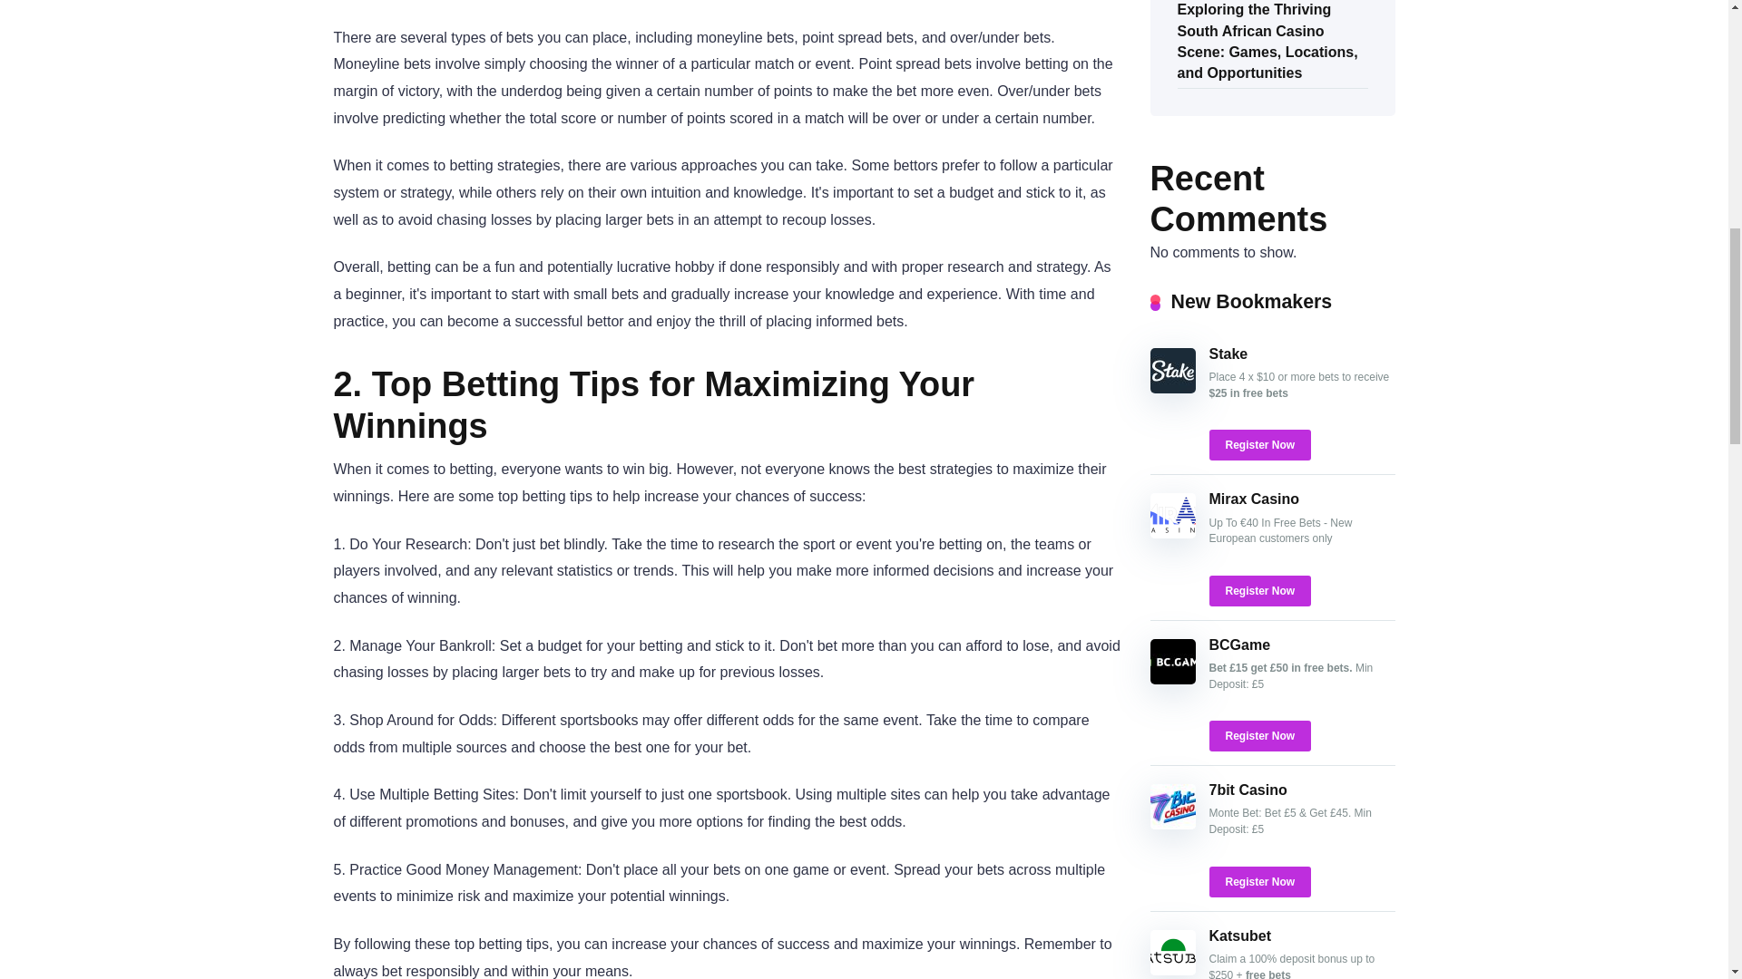 This screenshot has height=979, width=1742. I want to click on Register Now, so click(1259, 591).